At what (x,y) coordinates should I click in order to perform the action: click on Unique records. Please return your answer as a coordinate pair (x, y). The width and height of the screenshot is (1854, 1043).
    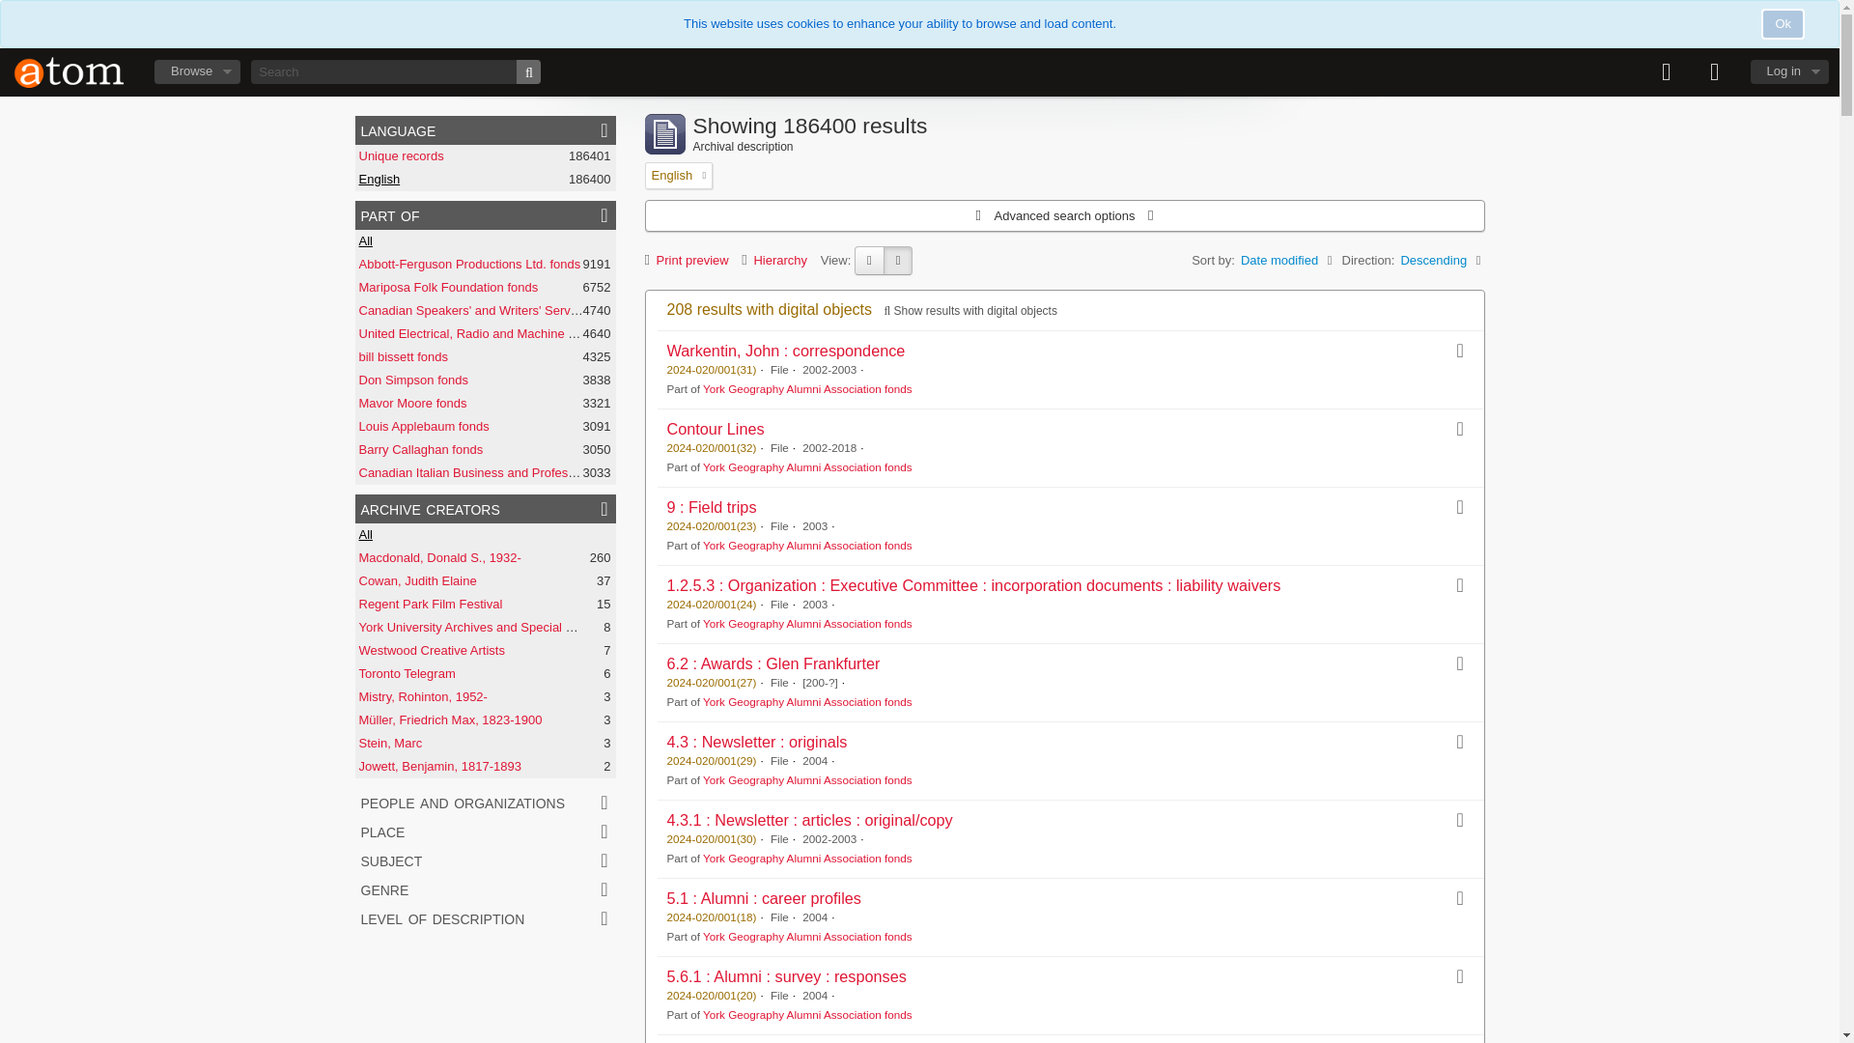
    Looking at the image, I should click on (402, 155).